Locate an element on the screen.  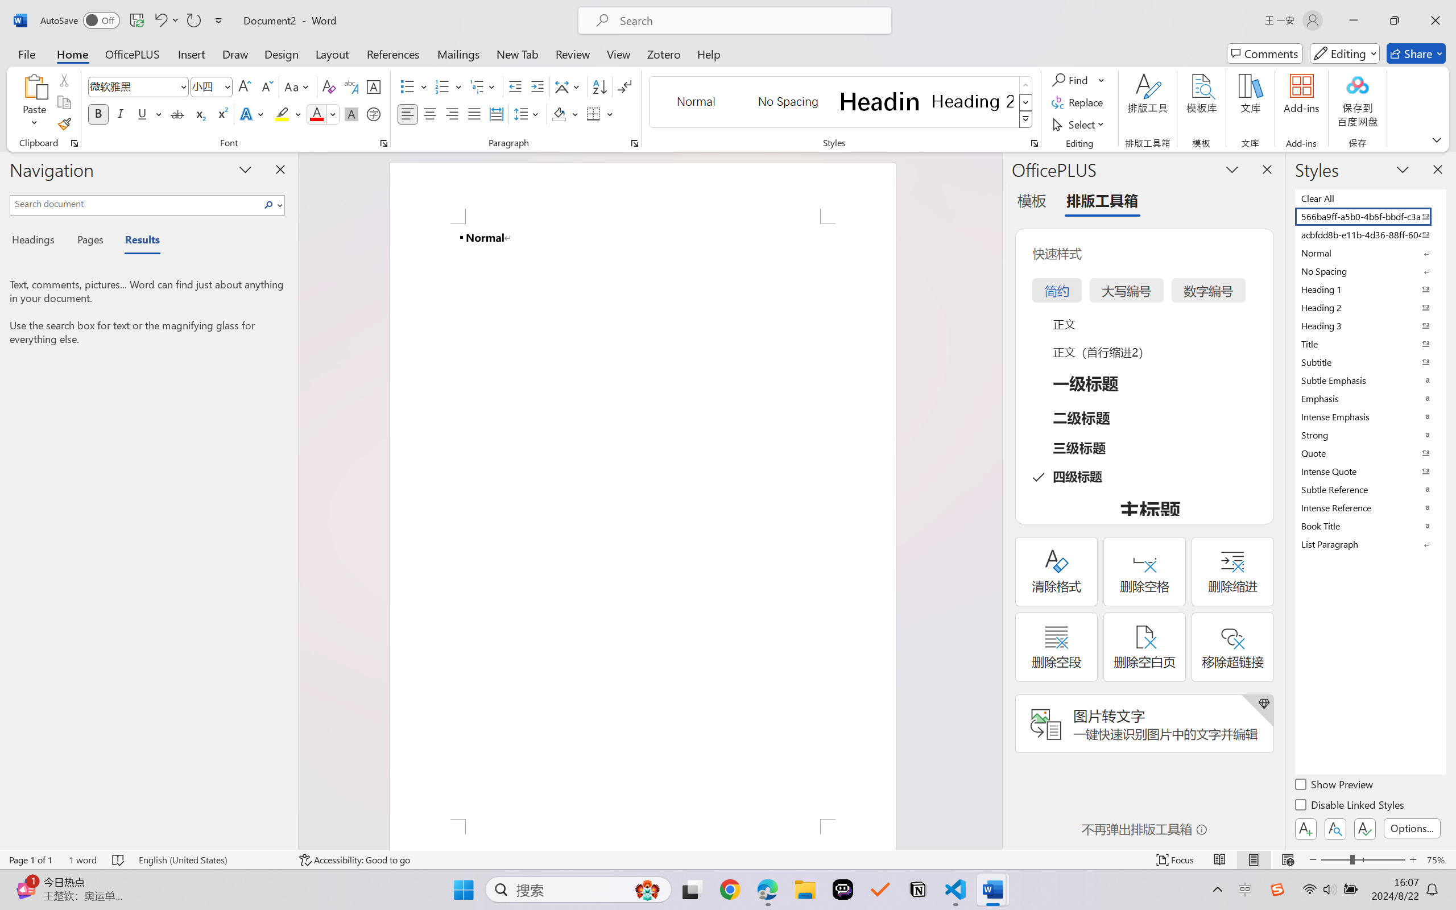
Subtle Reference is located at coordinates (1370, 489).